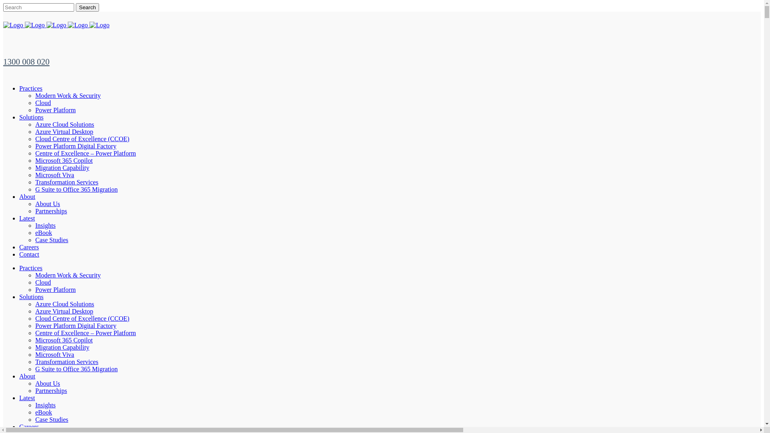  What do you see at coordinates (64, 160) in the screenshot?
I see `Microsoft 365 Copilot` at bounding box center [64, 160].